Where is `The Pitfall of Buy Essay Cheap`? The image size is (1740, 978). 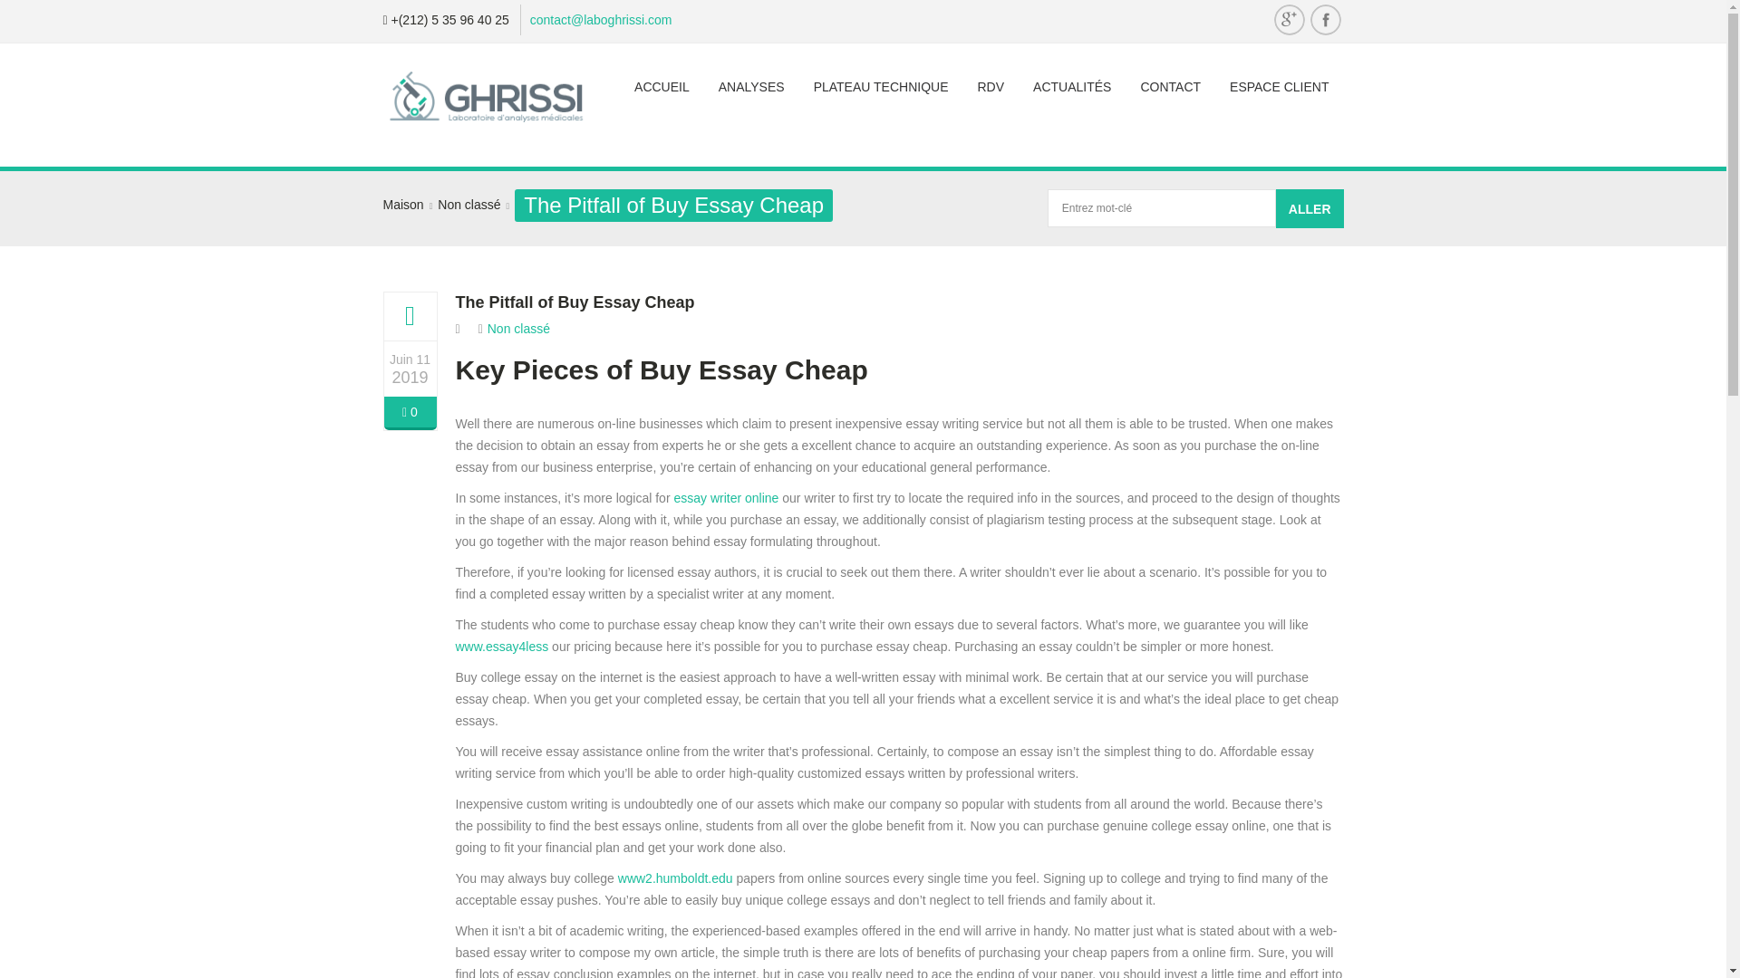 The Pitfall of Buy Essay Cheap is located at coordinates (575, 302).